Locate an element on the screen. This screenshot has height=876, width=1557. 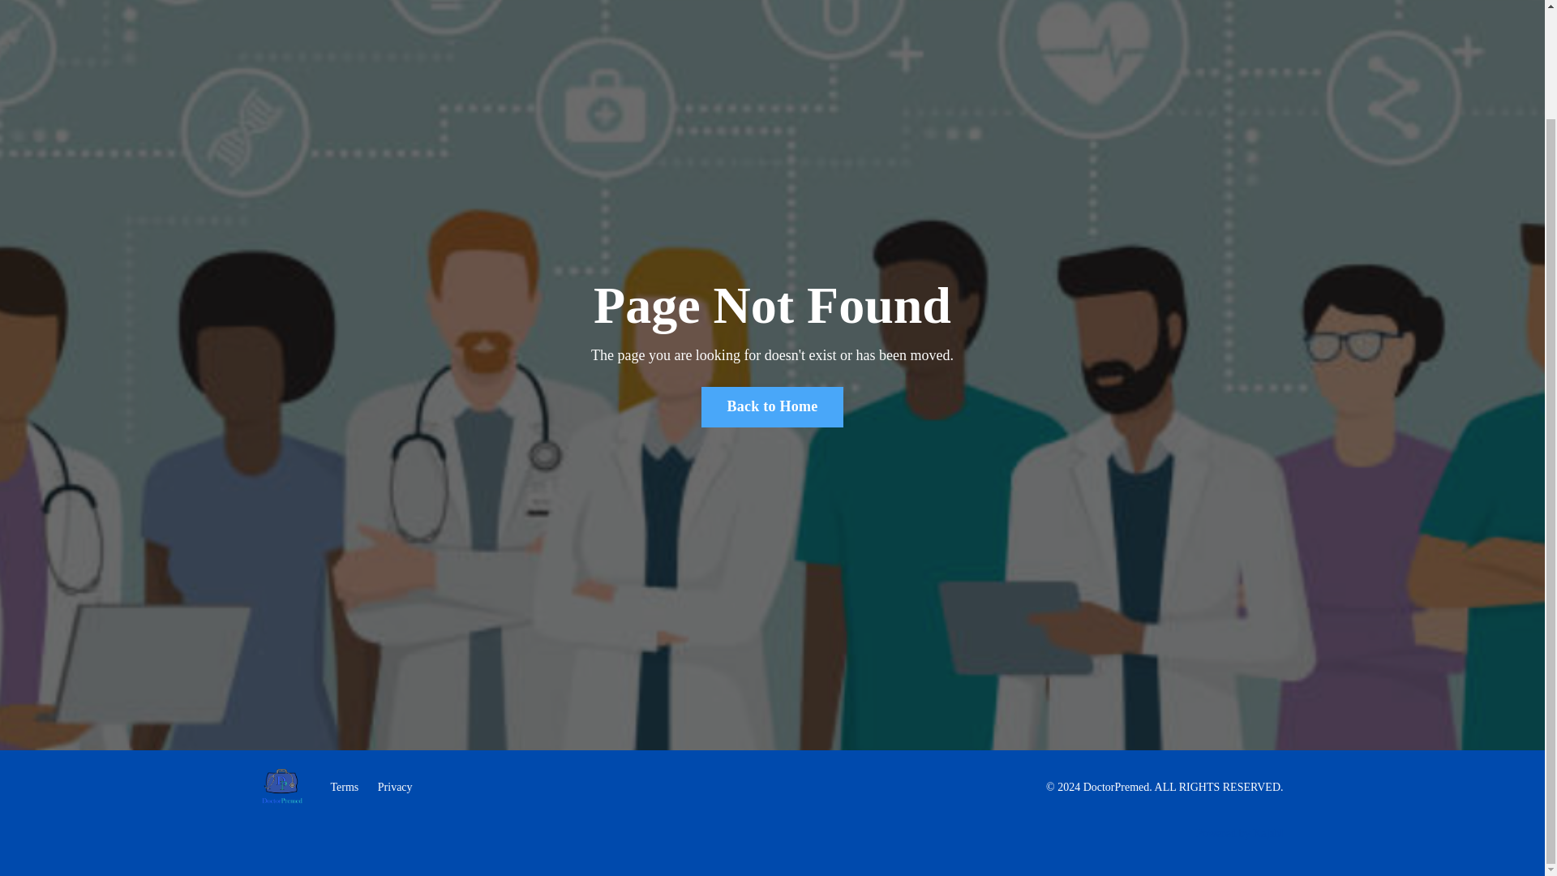
Privacy is located at coordinates (395, 787).